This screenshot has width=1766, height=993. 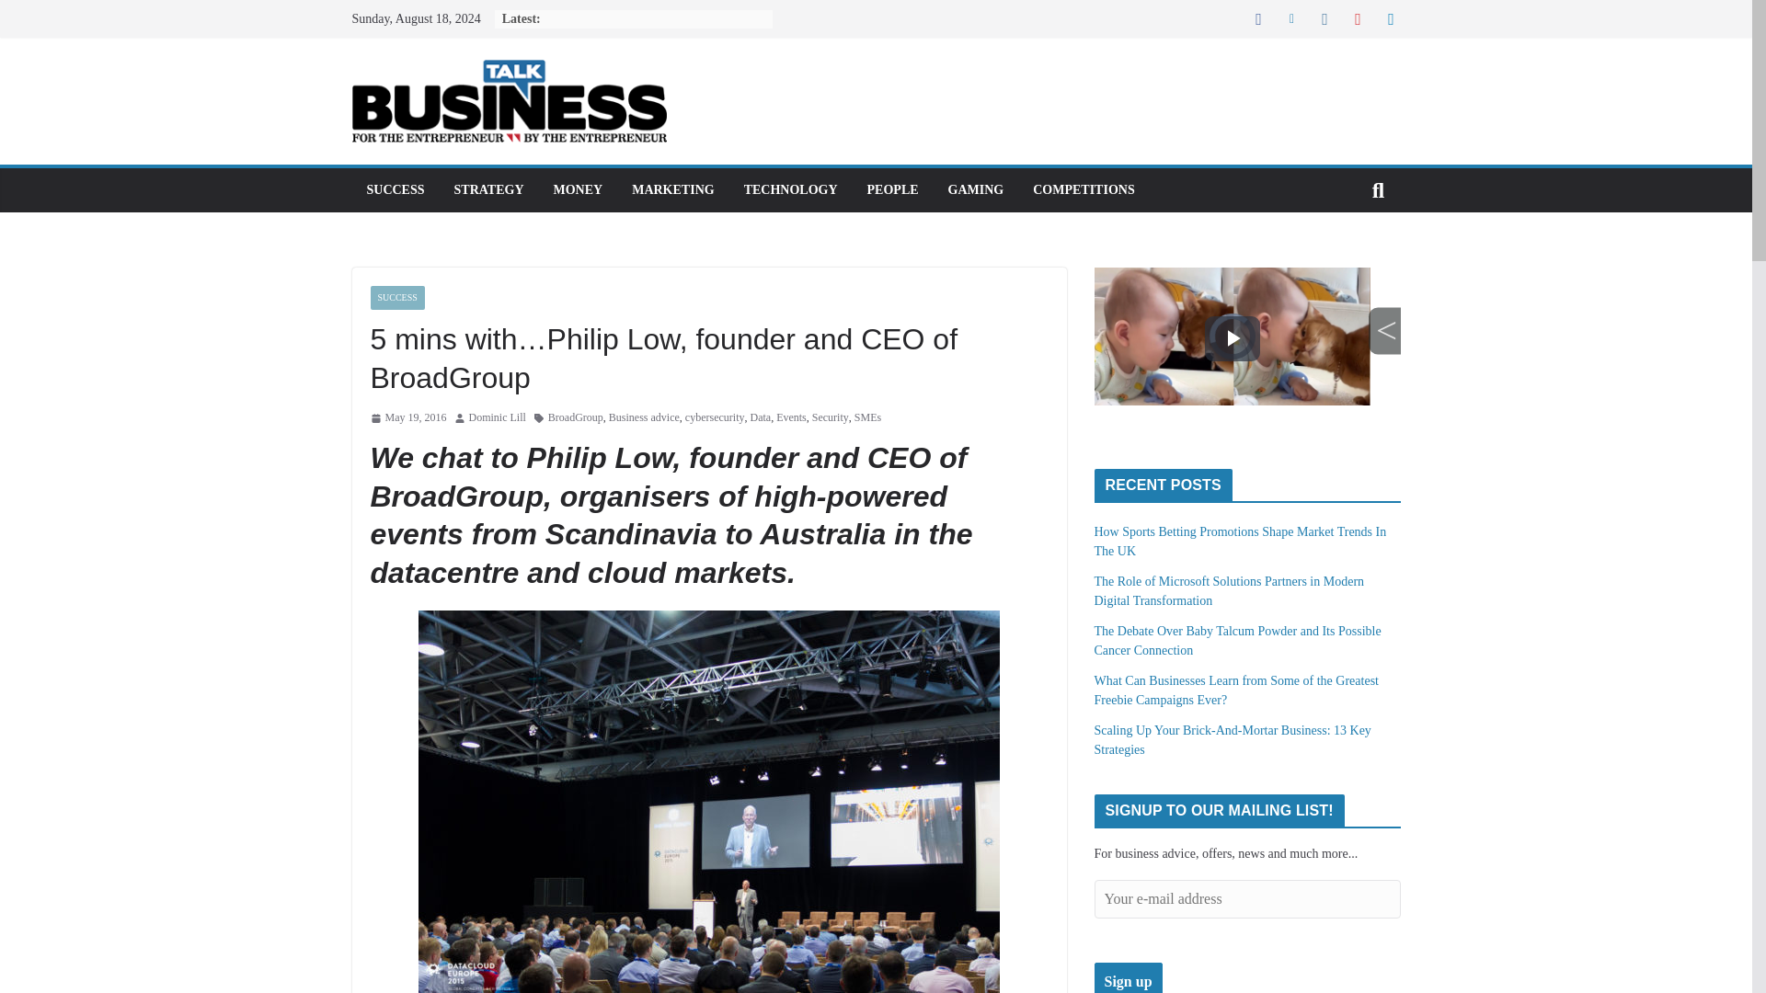 I want to click on PEOPLE, so click(x=892, y=190).